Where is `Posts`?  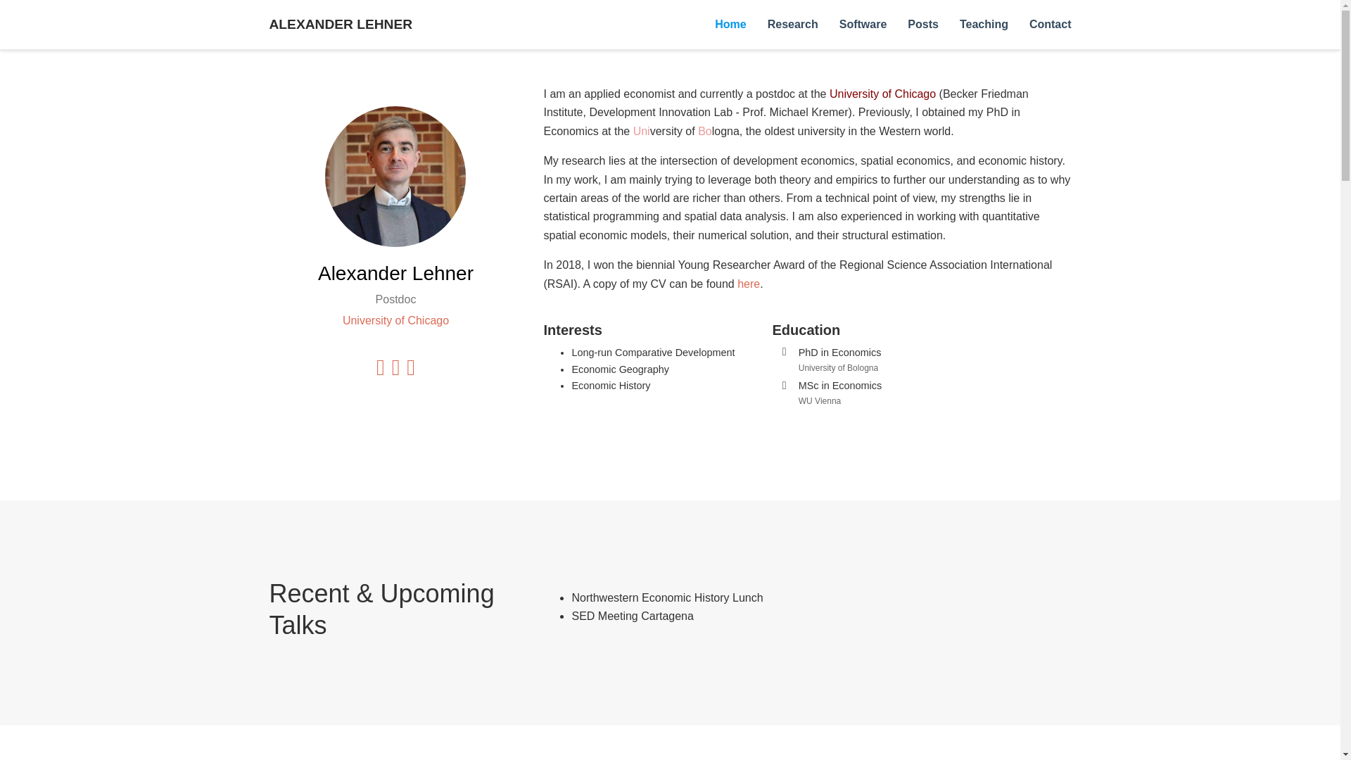 Posts is located at coordinates (923, 25).